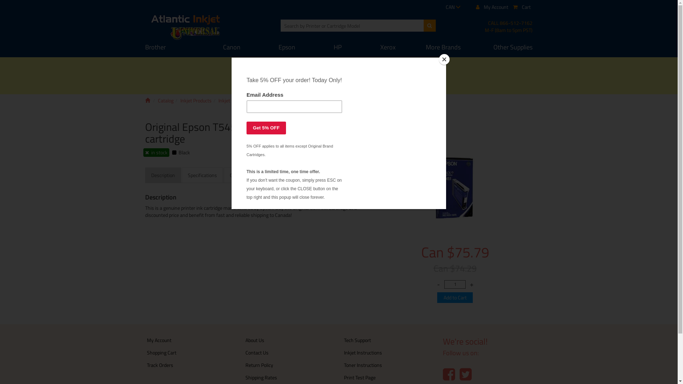 The image size is (683, 384). I want to click on -, so click(438, 284).